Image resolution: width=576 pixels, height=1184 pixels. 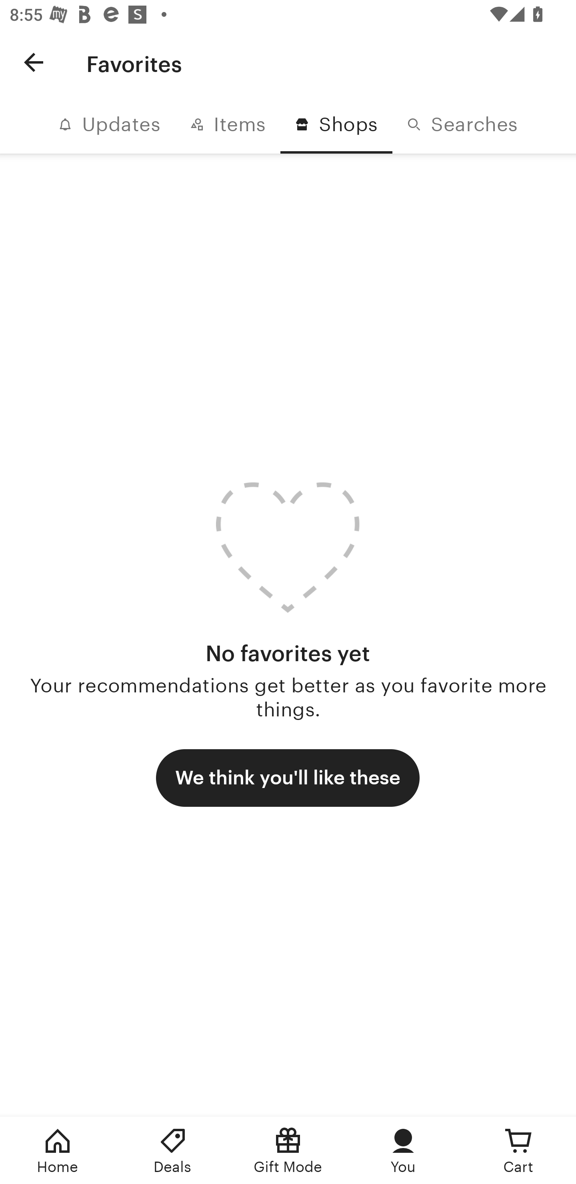 What do you see at coordinates (462, 125) in the screenshot?
I see `Searches, tab 4 of 4 Searches` at bounding box center [462, 125].